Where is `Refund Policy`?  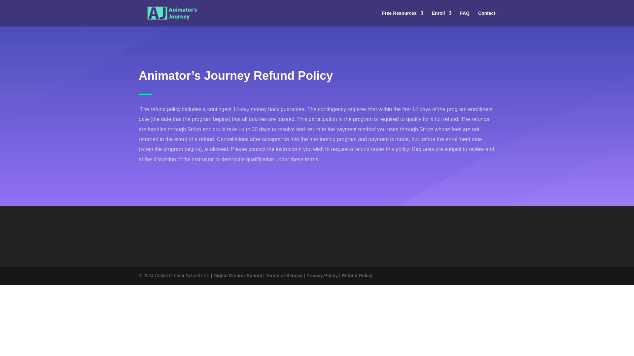 Refund Policy is located at coordinates (357, 276).